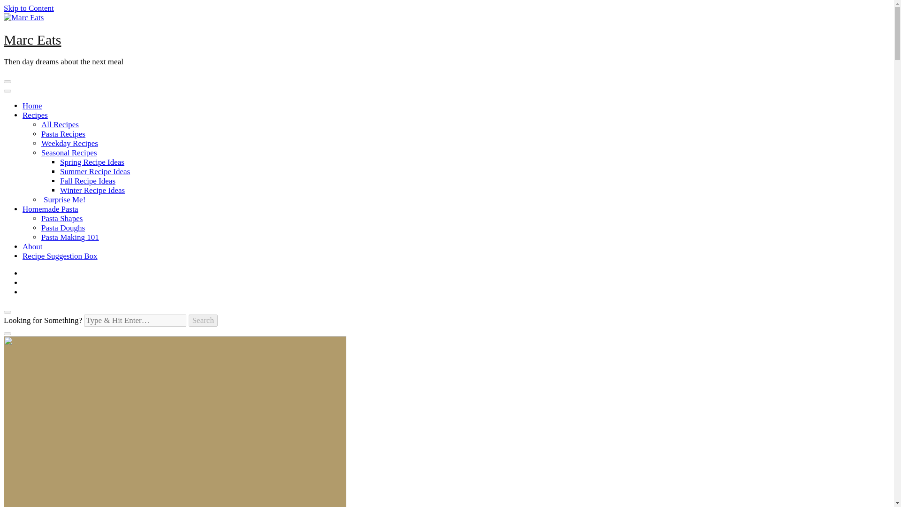 Image resolution: width=901 pixels, height=507 pixels. Describe the element at coordinates (203, 320) in the screenshot. I see `Search` at that location.